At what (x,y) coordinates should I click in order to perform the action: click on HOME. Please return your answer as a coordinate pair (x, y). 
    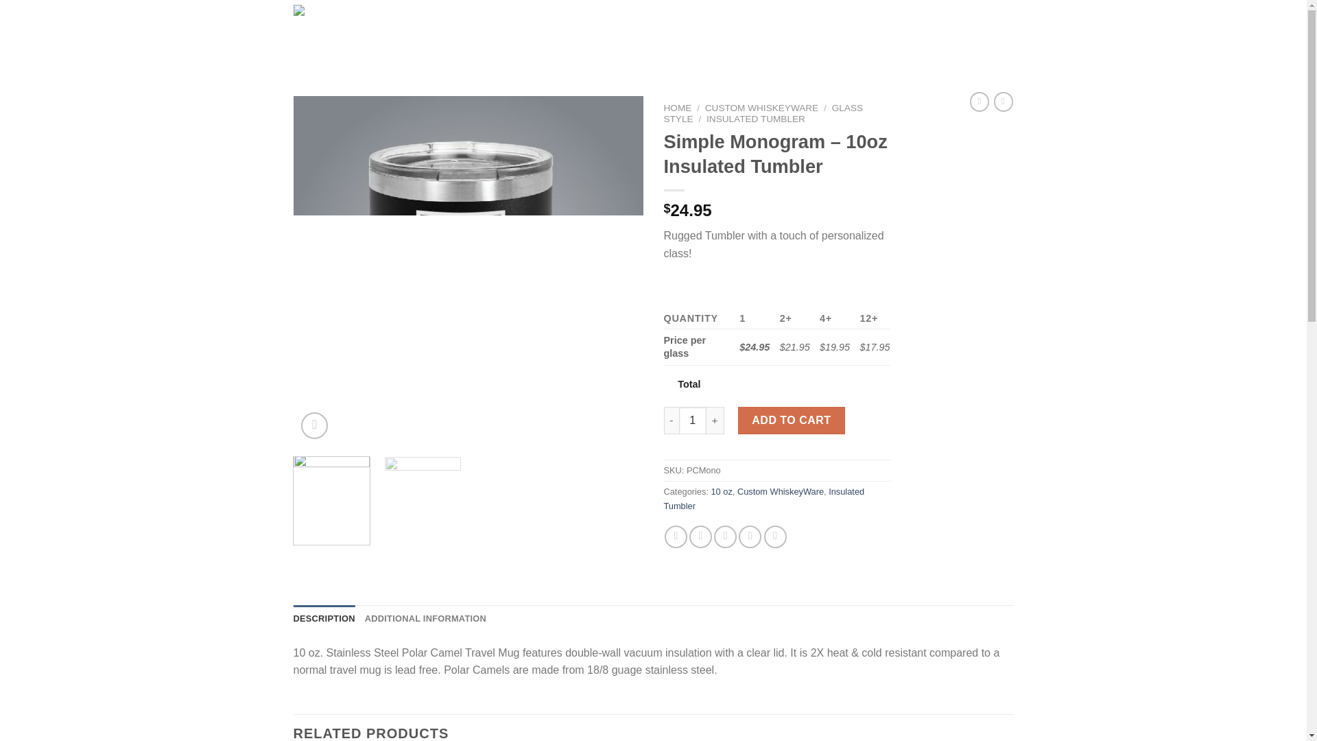
    Looking at the image, I should click on (678, 108).